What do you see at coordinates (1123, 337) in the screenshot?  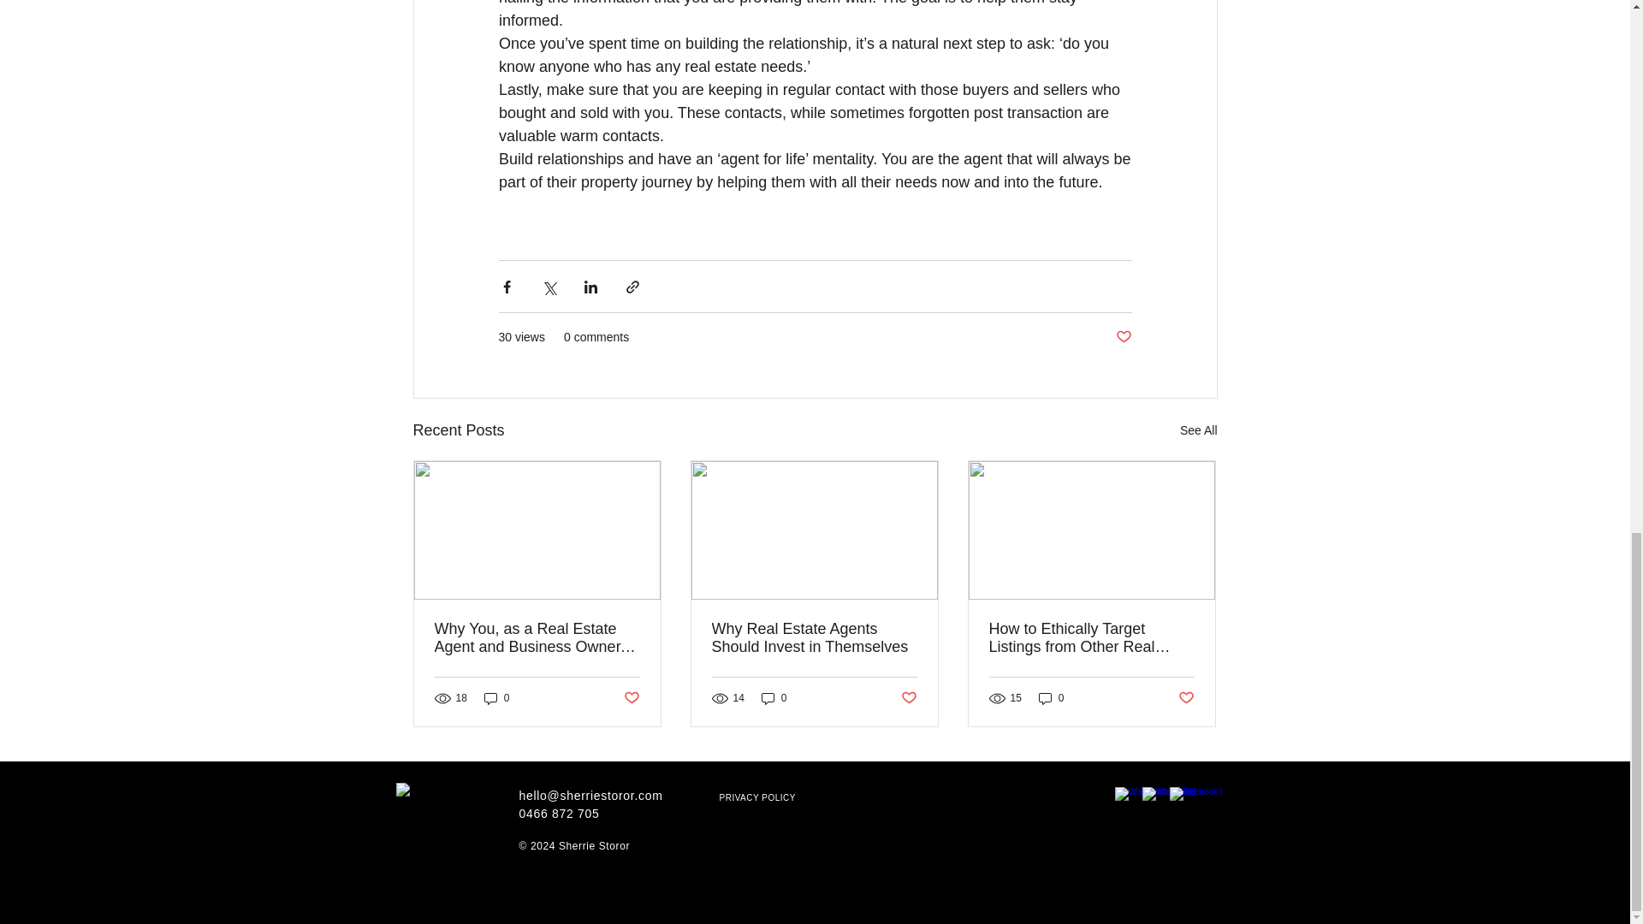 I see `Post not marked as liked` at bounding box center [1123, 337].